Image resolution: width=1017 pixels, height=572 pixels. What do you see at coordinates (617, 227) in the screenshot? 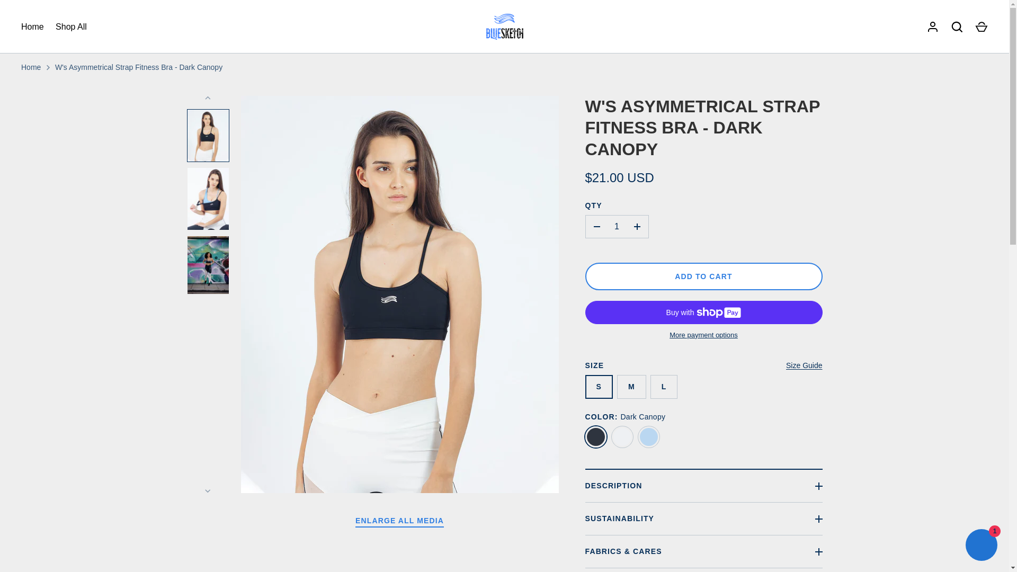
I see `1` at bounding box center [617, 227].